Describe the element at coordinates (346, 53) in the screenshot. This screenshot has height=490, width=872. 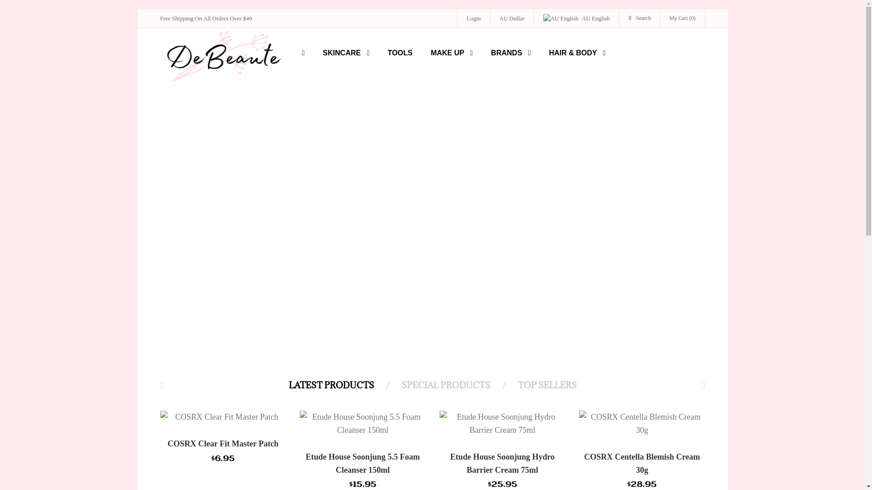
I see `SKINCARE   ` at that location.